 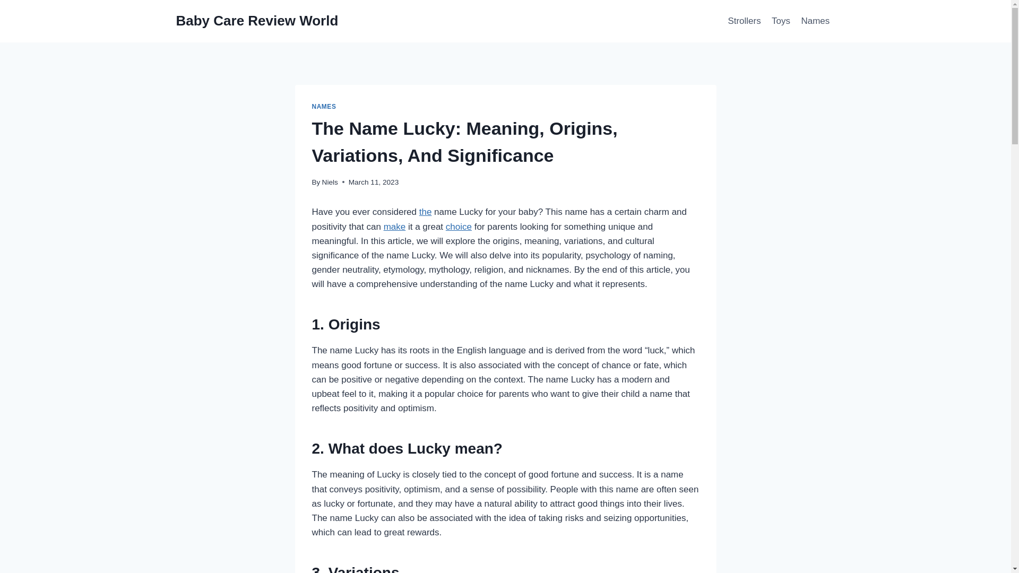 What do you see at coordinates (257, 21) in the screenshot?
I see `Baby Care Review World` at bounding box center [257, 21].